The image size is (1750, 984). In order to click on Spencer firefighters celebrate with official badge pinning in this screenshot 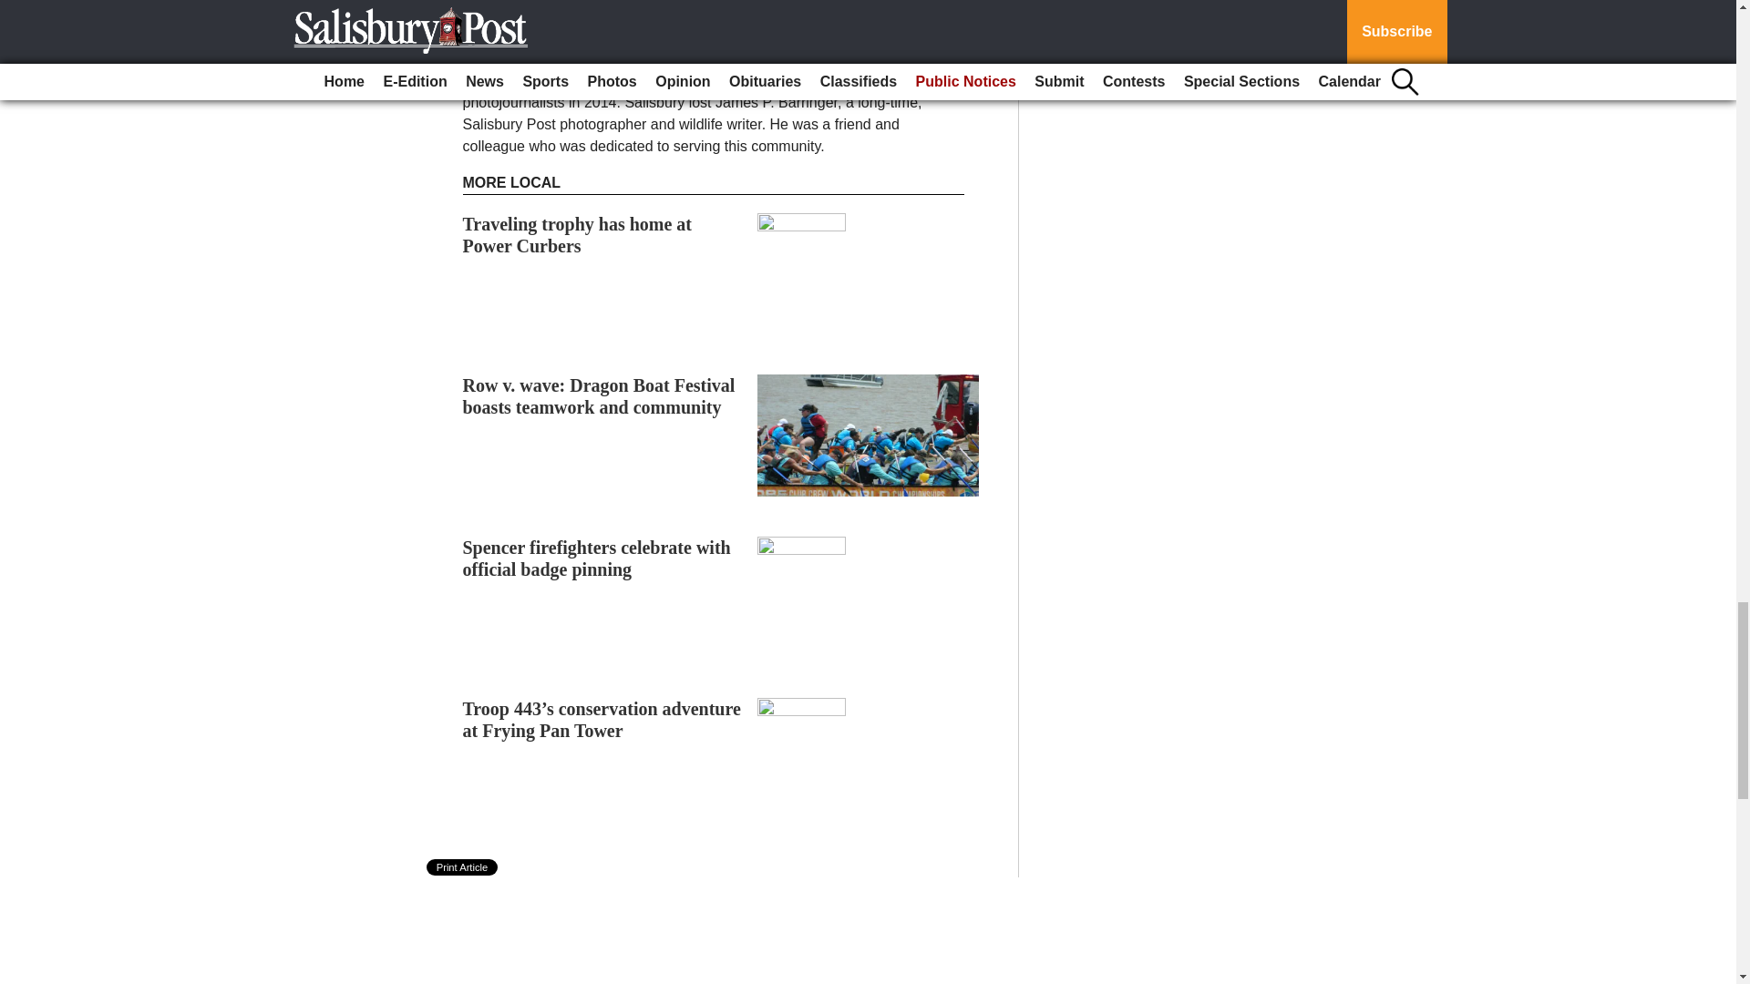, I will do `click(597, 558)`.